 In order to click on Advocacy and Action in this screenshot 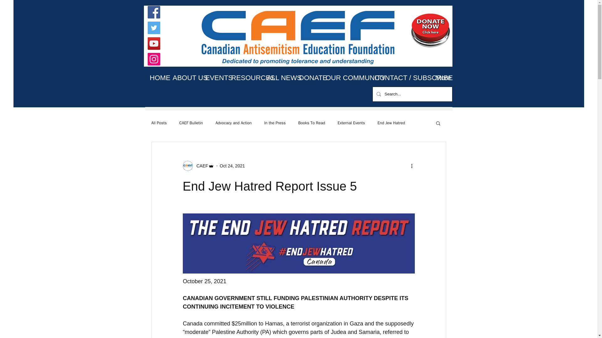, I will do `click(233, 123)`.